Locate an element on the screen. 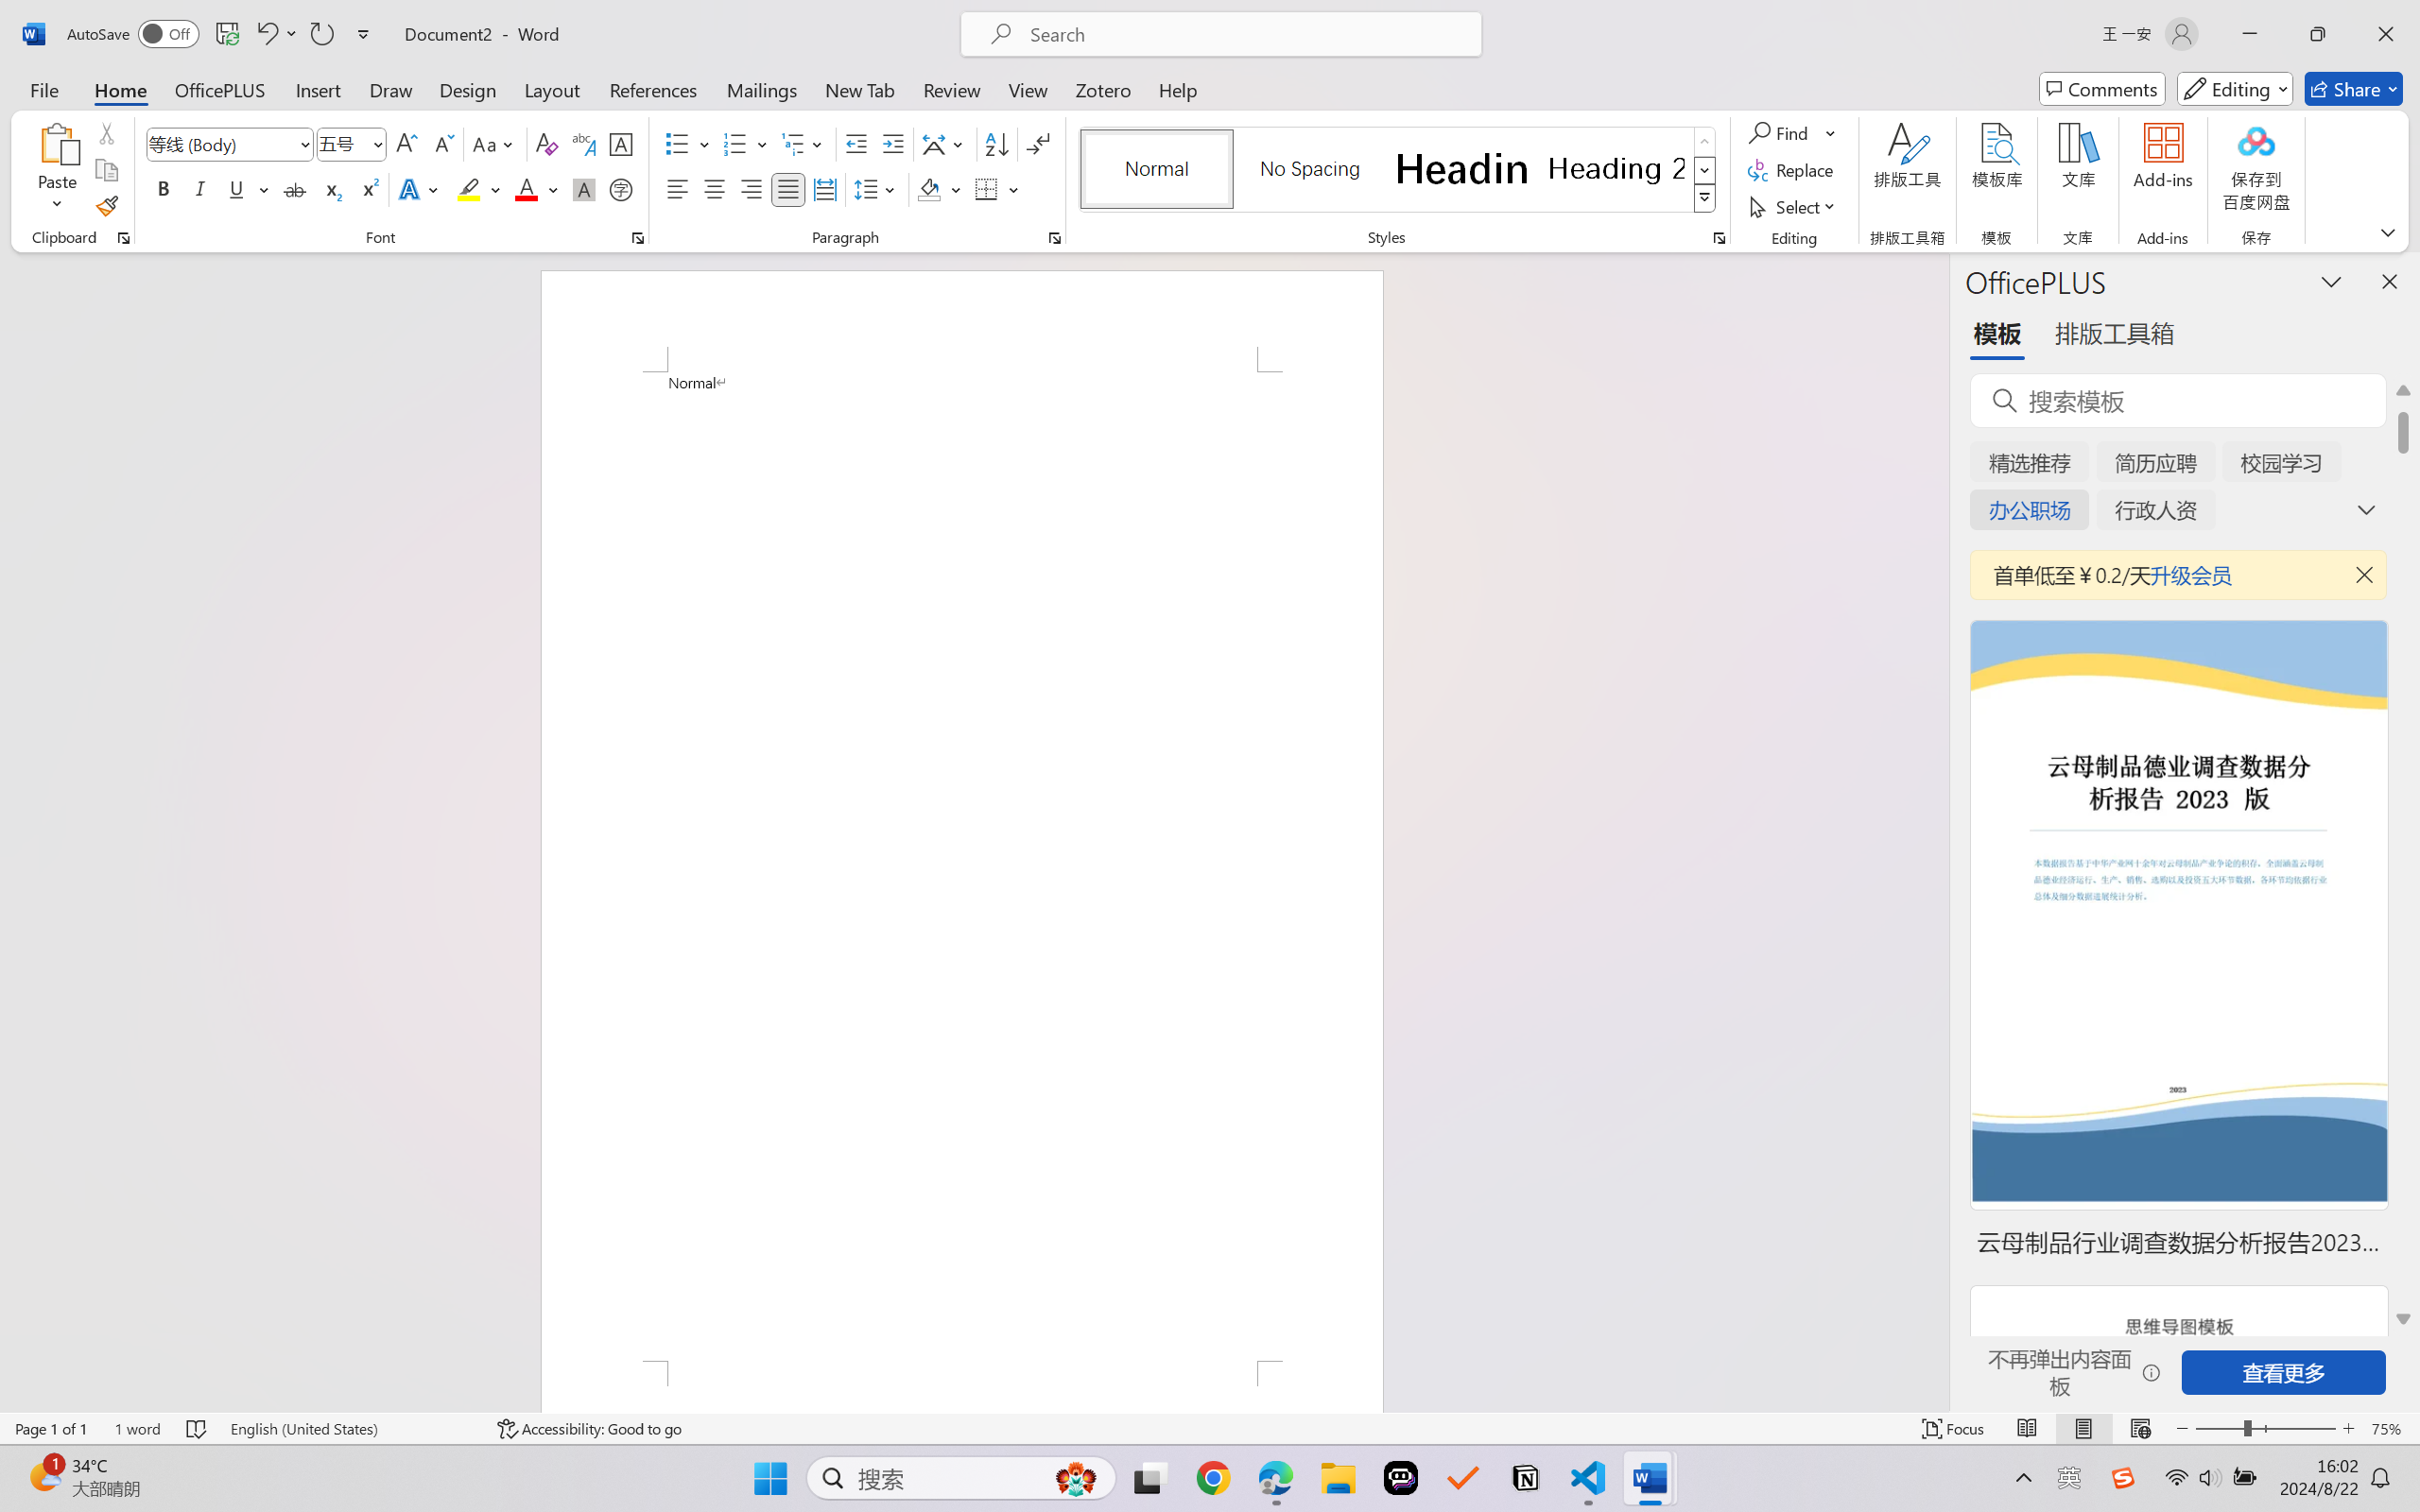 Image resolution: width=2420 pixels, height=1512 pixels. Accessibility Checker Accessibility: Good to go is located at coordinates (589, 1429).